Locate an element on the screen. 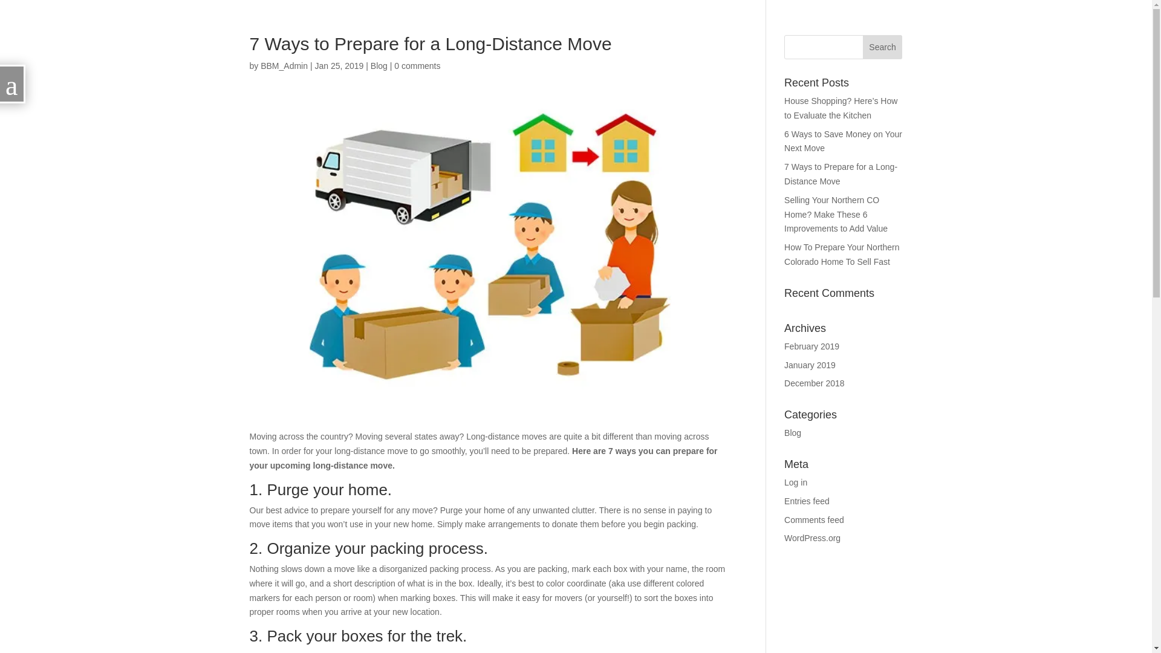  Blog is located at coordinates (792, 433).